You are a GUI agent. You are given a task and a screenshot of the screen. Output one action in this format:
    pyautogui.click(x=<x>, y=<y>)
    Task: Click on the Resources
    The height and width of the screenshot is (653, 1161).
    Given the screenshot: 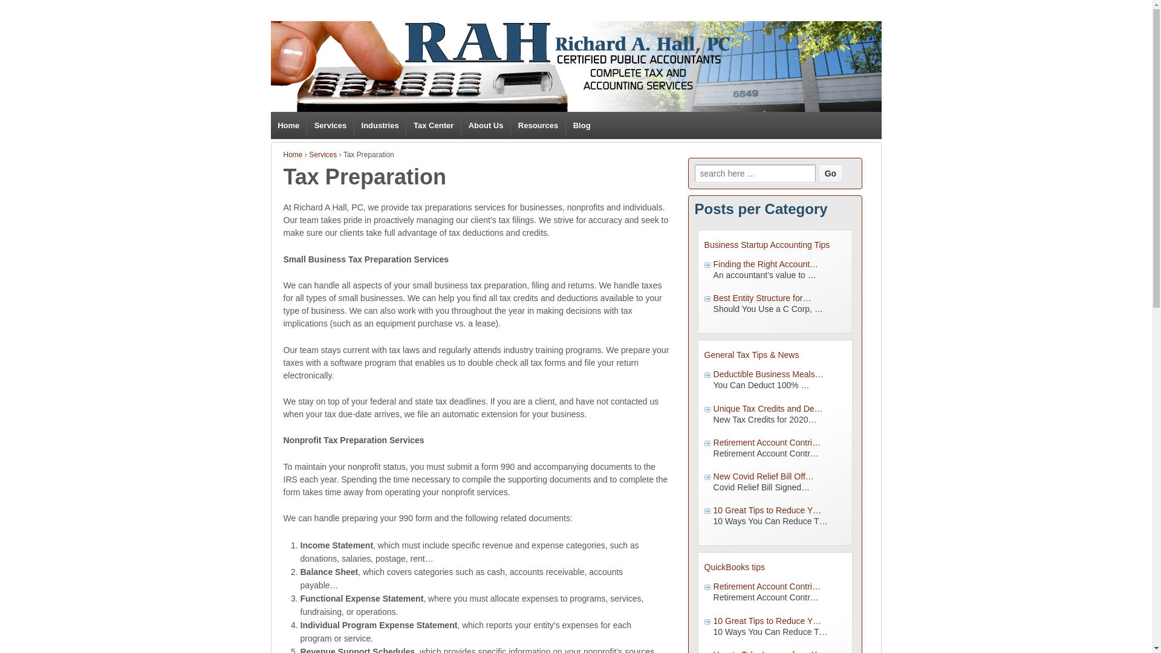 What is the action you would take?
    pyautogui.click(x=538, y=125)
    